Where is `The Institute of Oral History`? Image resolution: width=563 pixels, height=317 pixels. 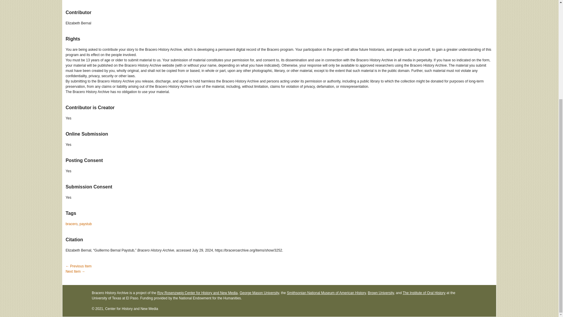
The Institute of Oral History is located at coordinates (424, 293).